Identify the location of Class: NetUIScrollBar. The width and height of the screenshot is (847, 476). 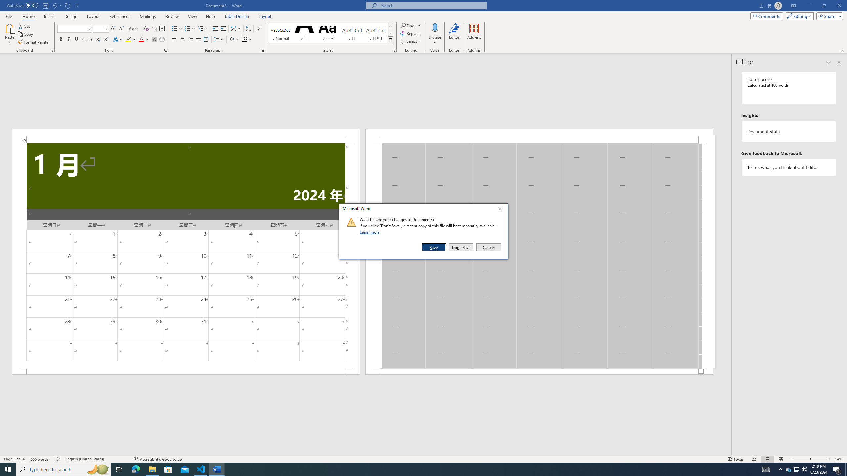
(365, 453).